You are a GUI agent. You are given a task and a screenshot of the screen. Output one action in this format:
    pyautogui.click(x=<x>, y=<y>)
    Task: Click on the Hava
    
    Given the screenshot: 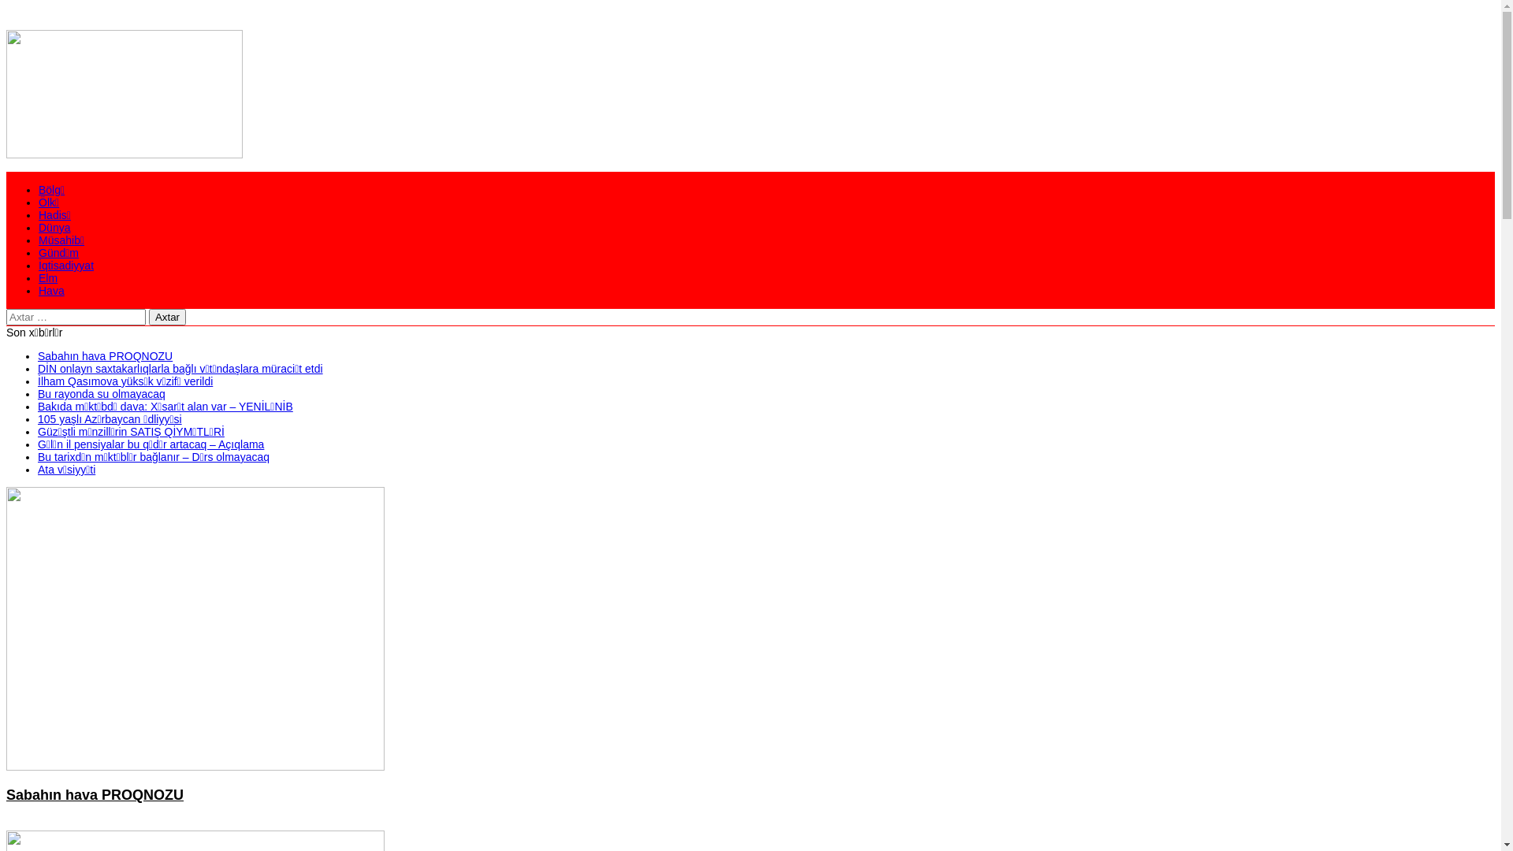 What is the action you would take?
    pyautogui.click(x=52, y=291)
    